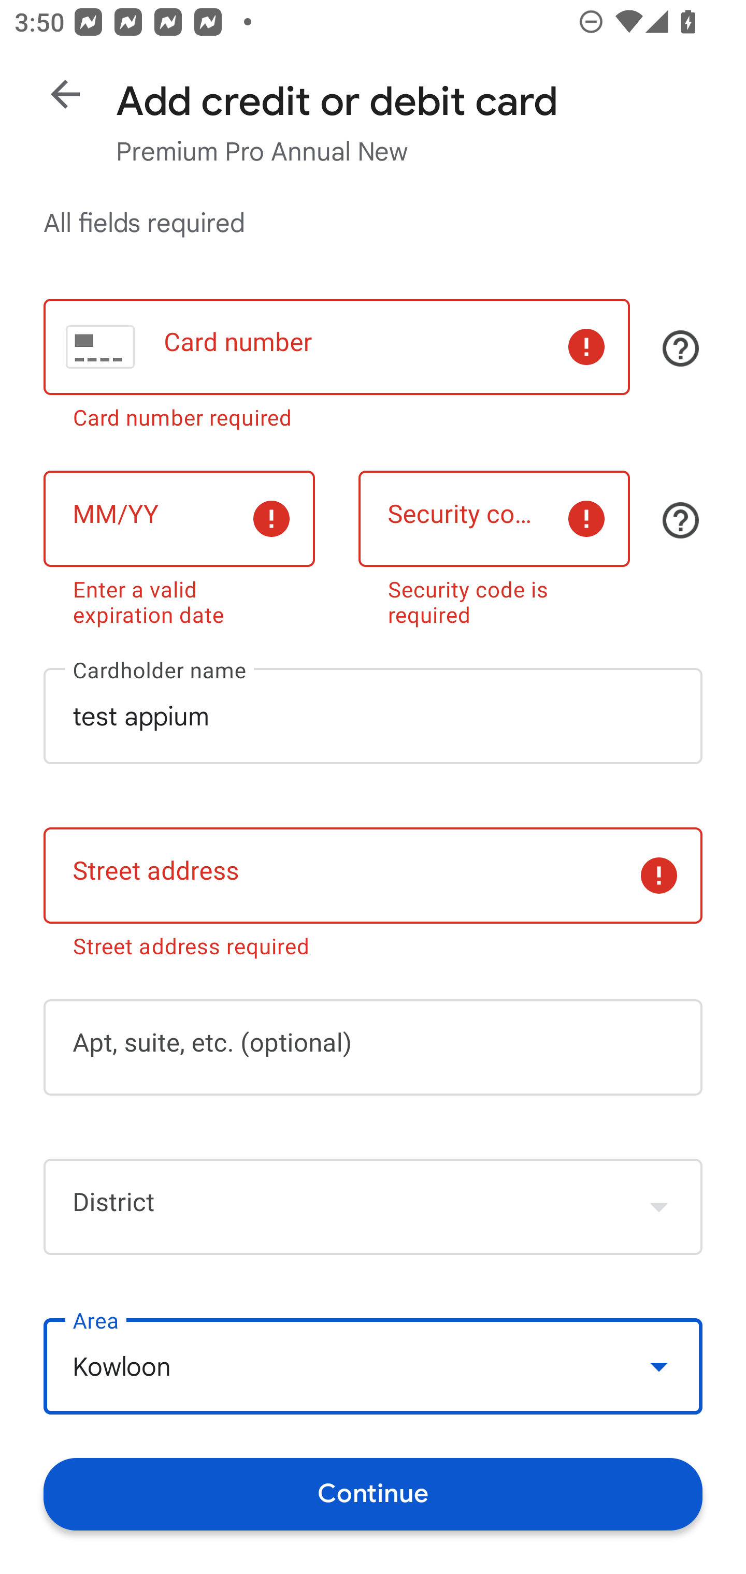 This screenshot has height=1574, width=746. I want to click on Button, shows cards that are accepted for payment, so click(681, 348).